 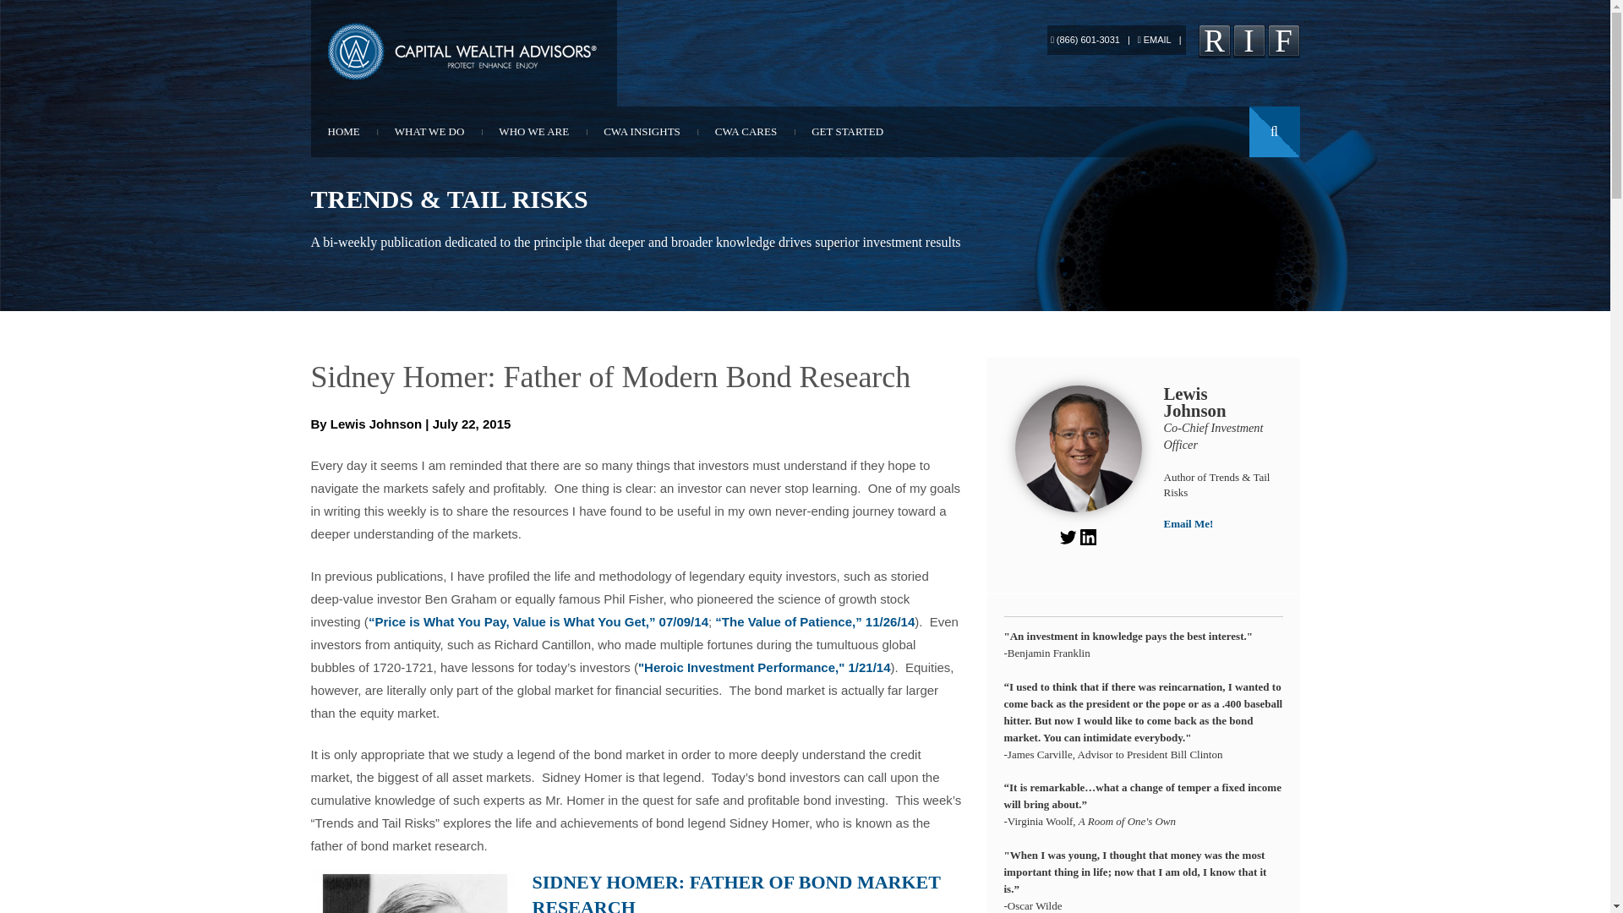 What do you see at coordinates (1214, 42) in the screenshot?
I see `RSS` at bounding box center [1214, 42].